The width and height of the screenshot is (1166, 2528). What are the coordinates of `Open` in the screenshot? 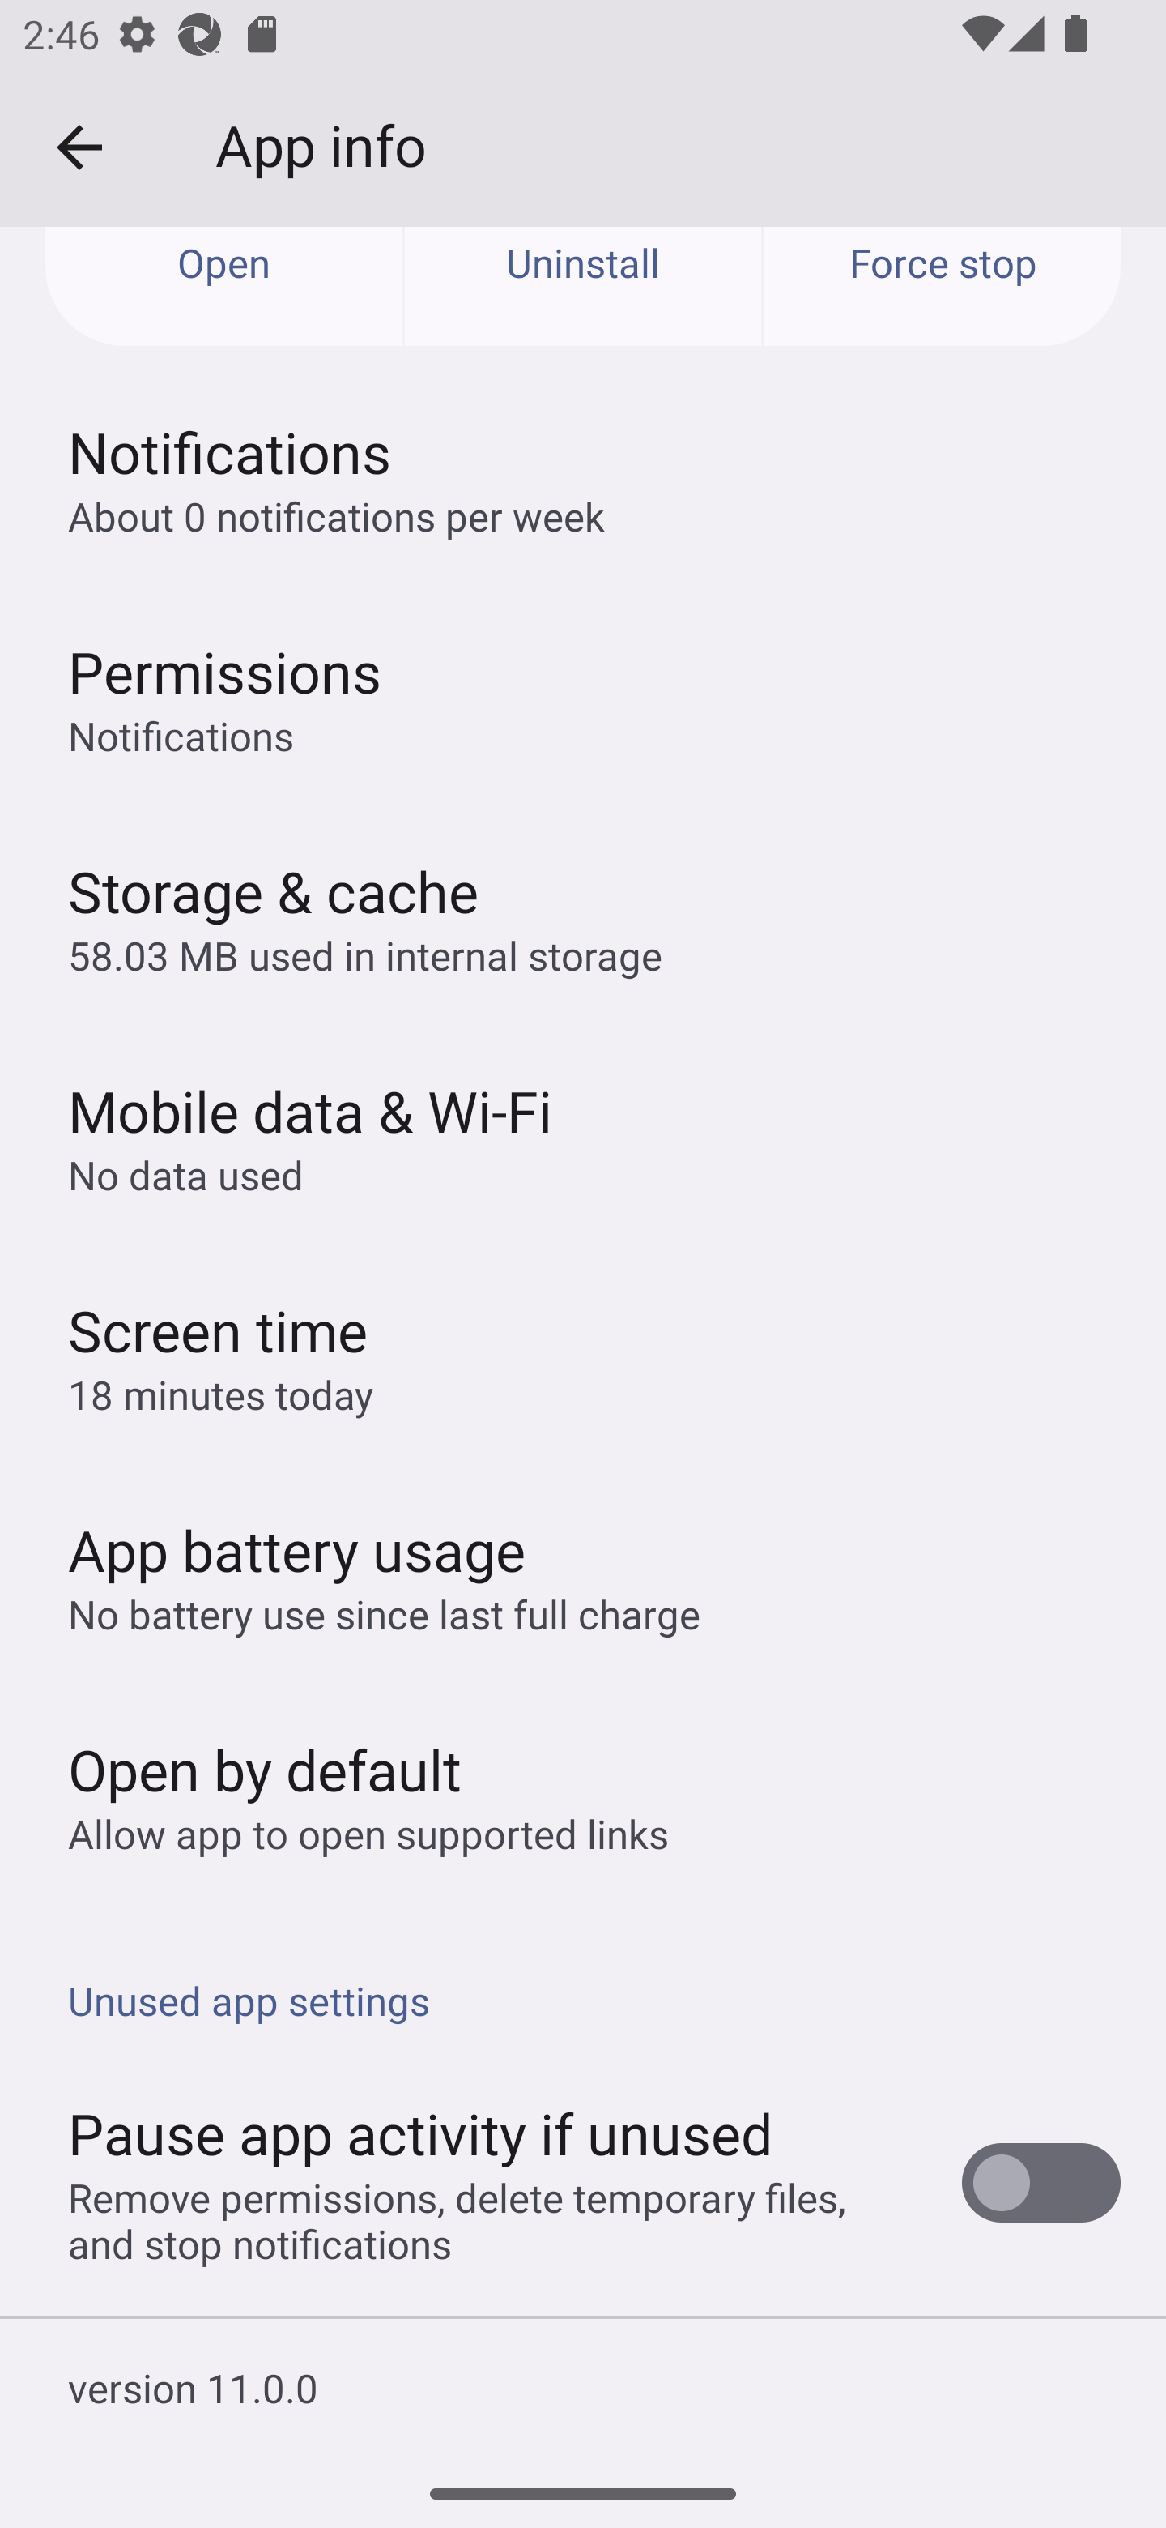 It's located at (223, 287).